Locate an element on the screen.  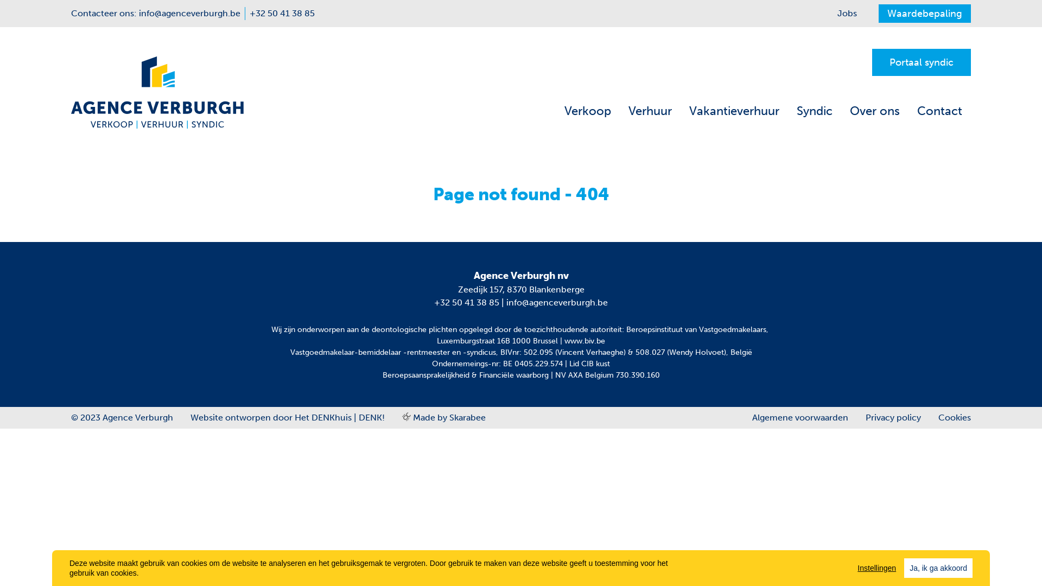
de deontologische plichten is located at coordinates (409, 330).